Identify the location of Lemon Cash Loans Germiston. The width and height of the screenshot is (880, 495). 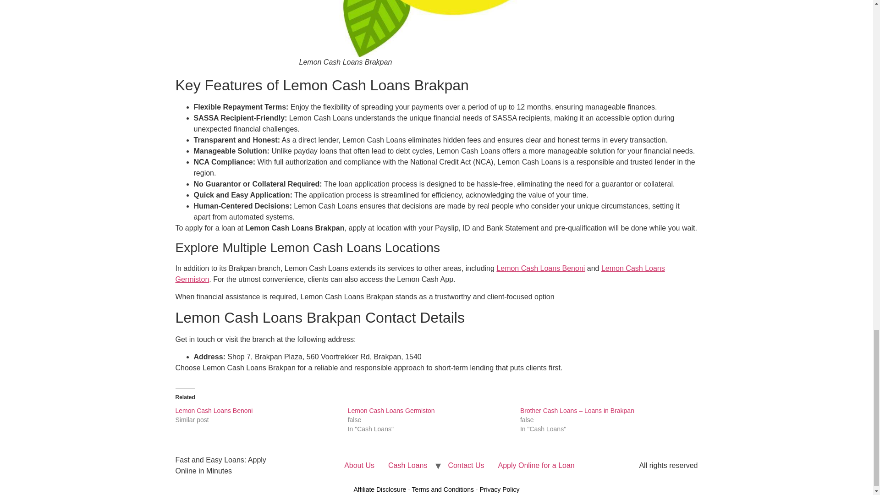
(391, 410).